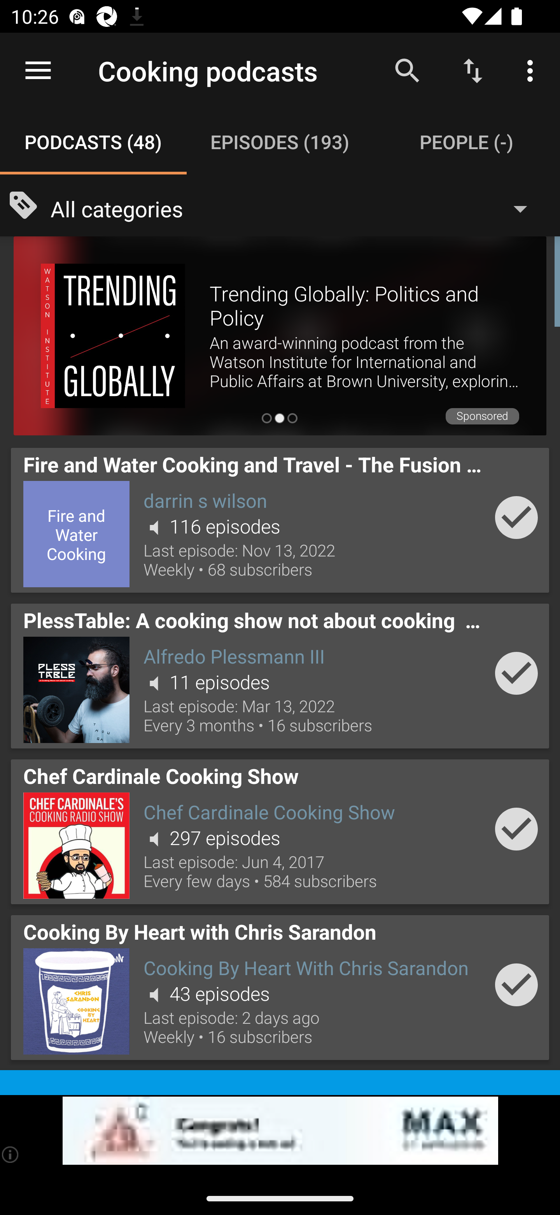  What do you see at coordinates (516, 829) in the screenshot?
I see `Add` at bounding box center [516, 829].